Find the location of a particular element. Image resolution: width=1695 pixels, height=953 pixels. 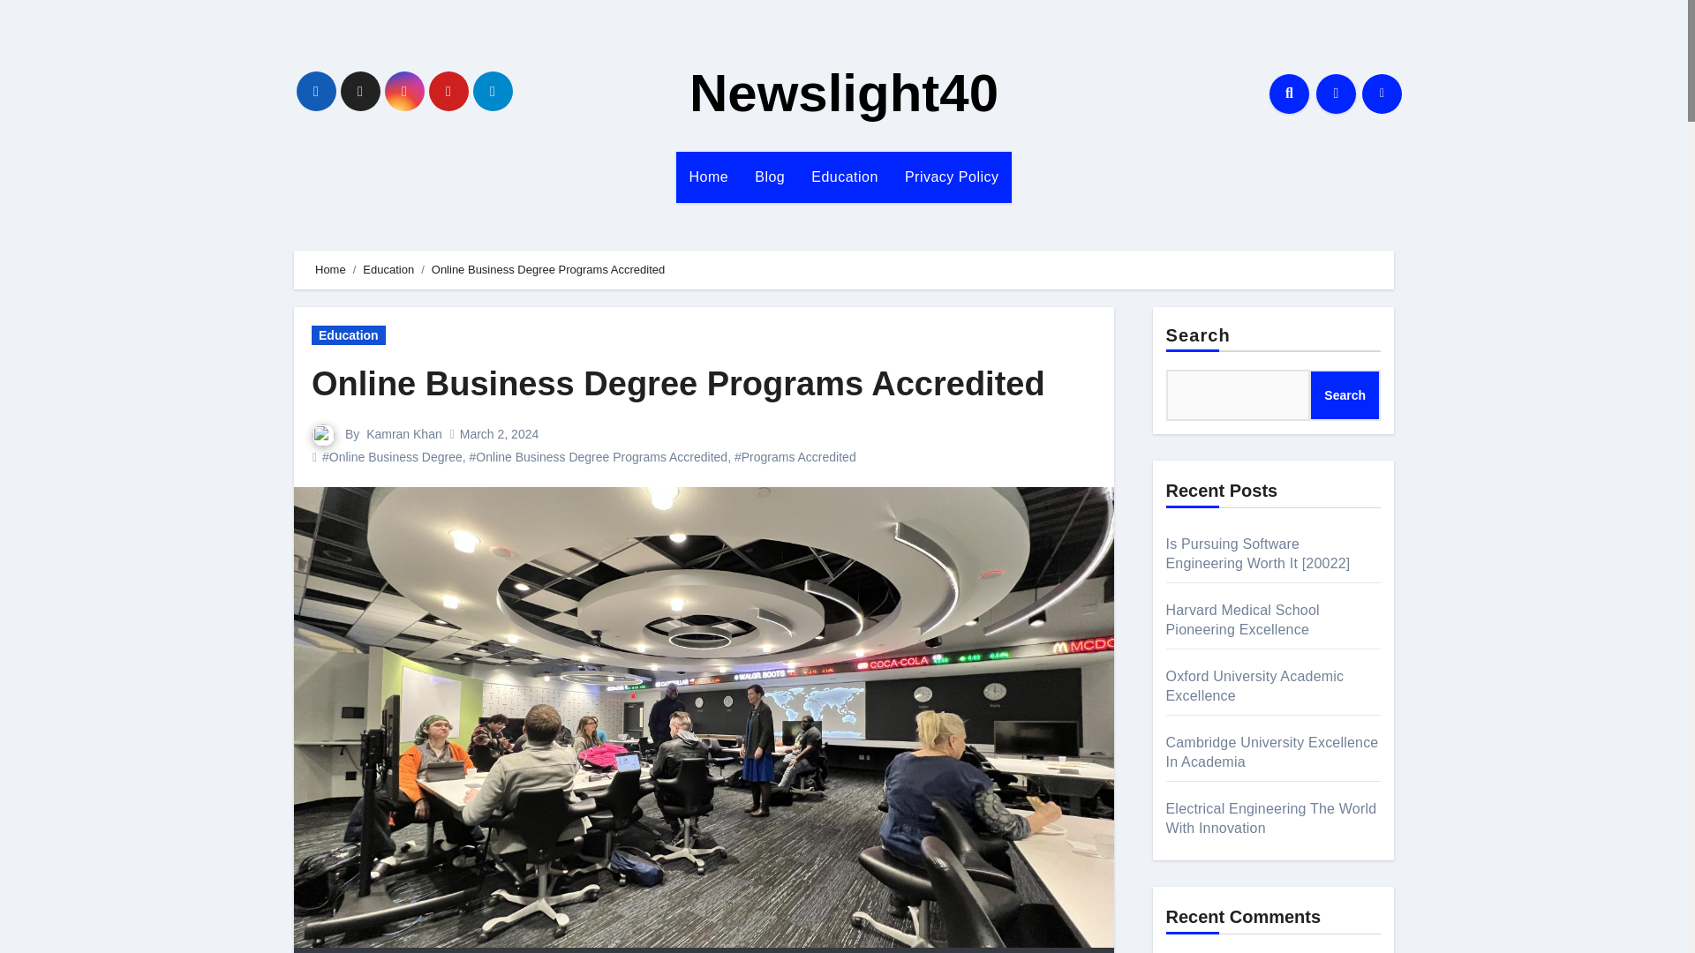

Permalink to: Online Business Degree Programs Accredited is located at coordinates (678, 383).